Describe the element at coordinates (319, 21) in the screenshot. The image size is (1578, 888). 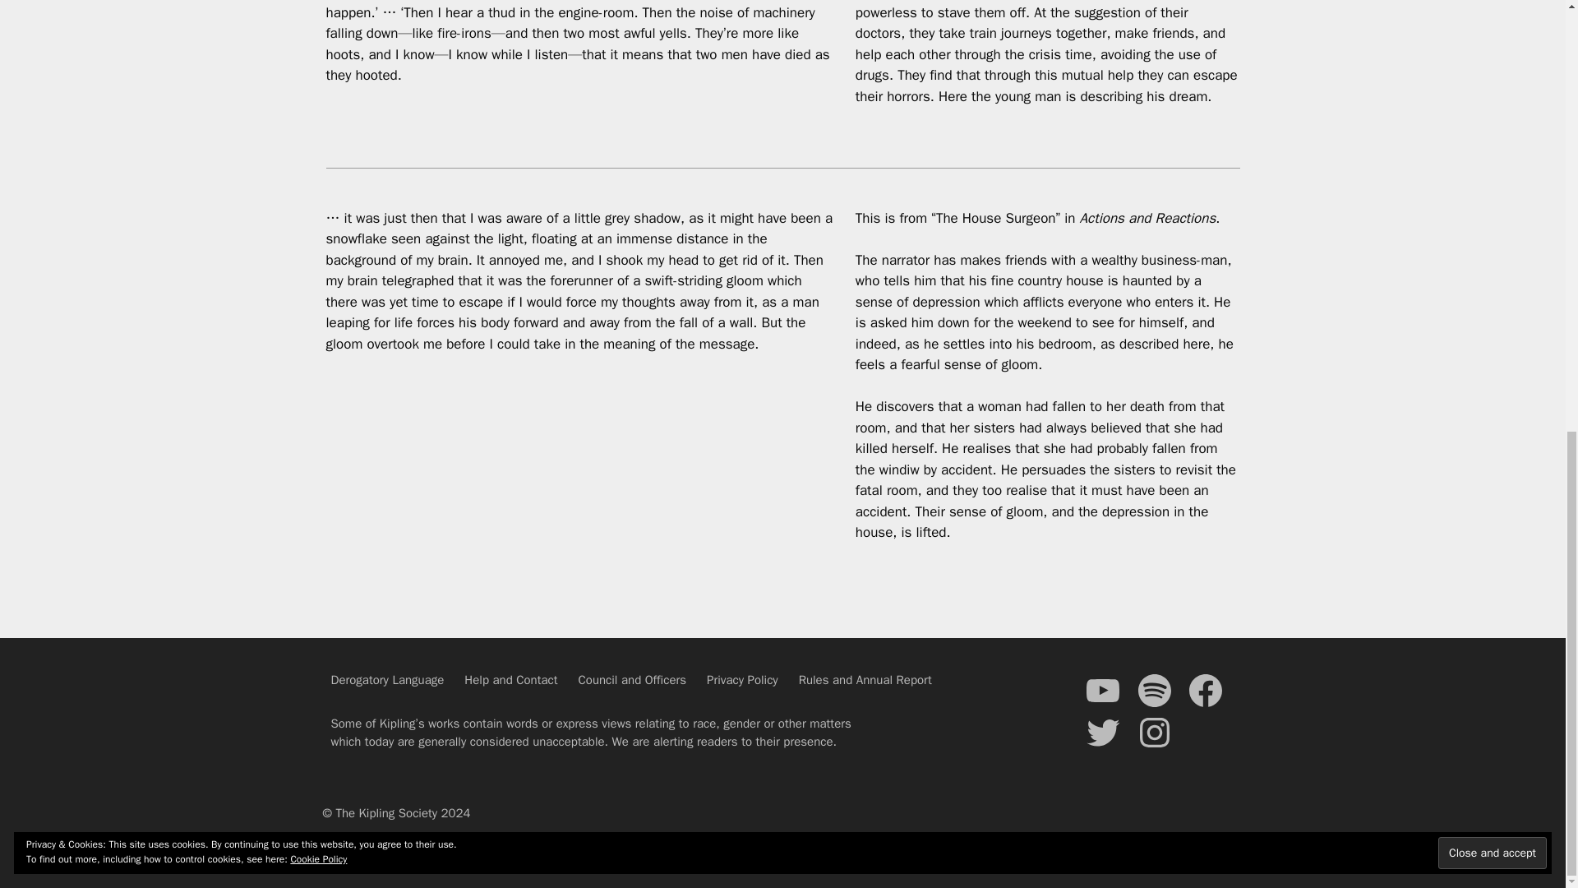
I see `Cookie Policy` at that location.